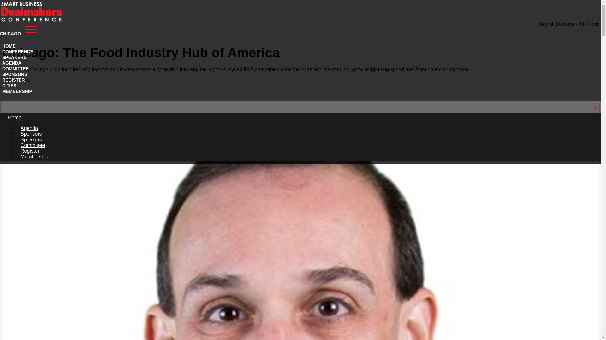  I want to click on CHICAGO, so click(32, 28).